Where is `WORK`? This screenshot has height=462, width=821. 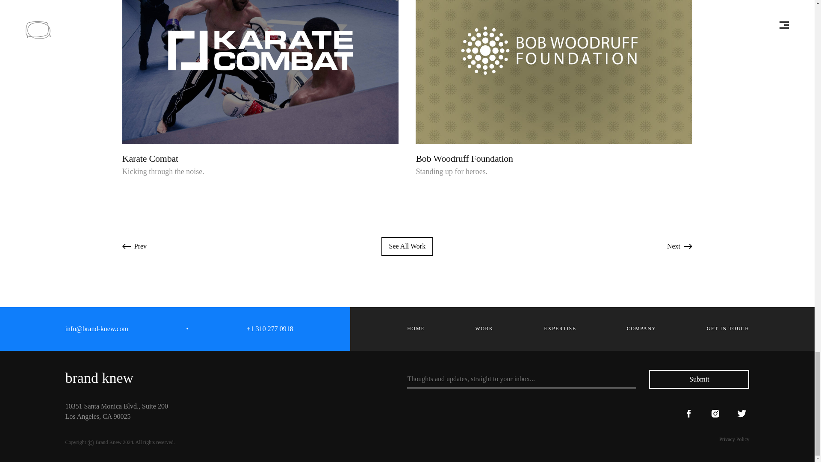
WORK is located at coordinates (484, 329).